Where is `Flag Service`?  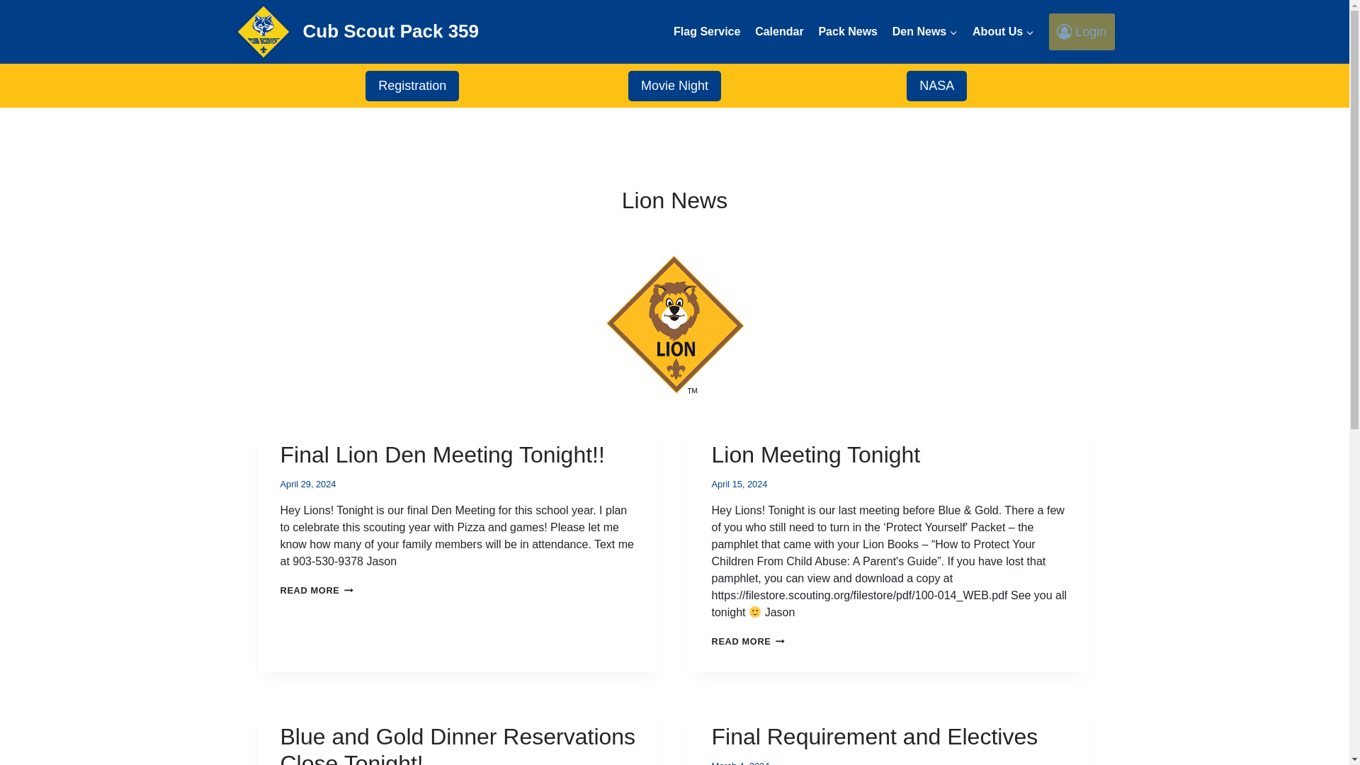 Flag Service is located at coordinates (458, 744).